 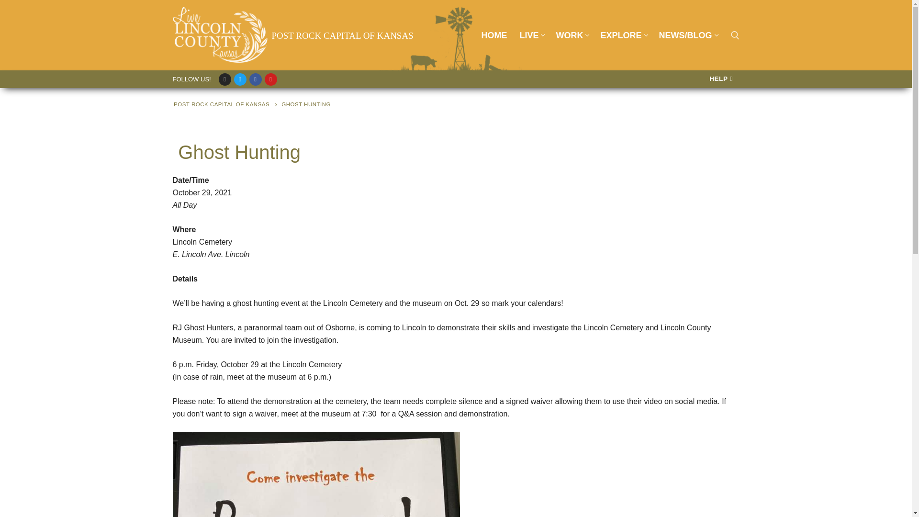 What do you see at coordinates (270, 79) in the screenshot?
I see `Go to Post Rock Capital of Kansas.` at bounding box center [270, 79].